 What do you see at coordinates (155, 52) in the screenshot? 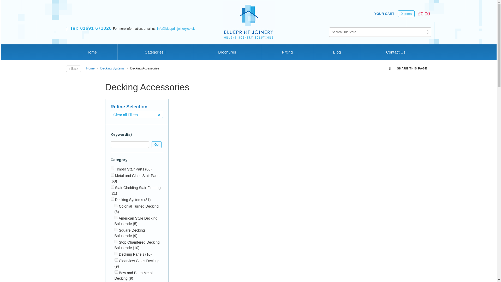
I see `Categories` at bounding box center [155, 52].